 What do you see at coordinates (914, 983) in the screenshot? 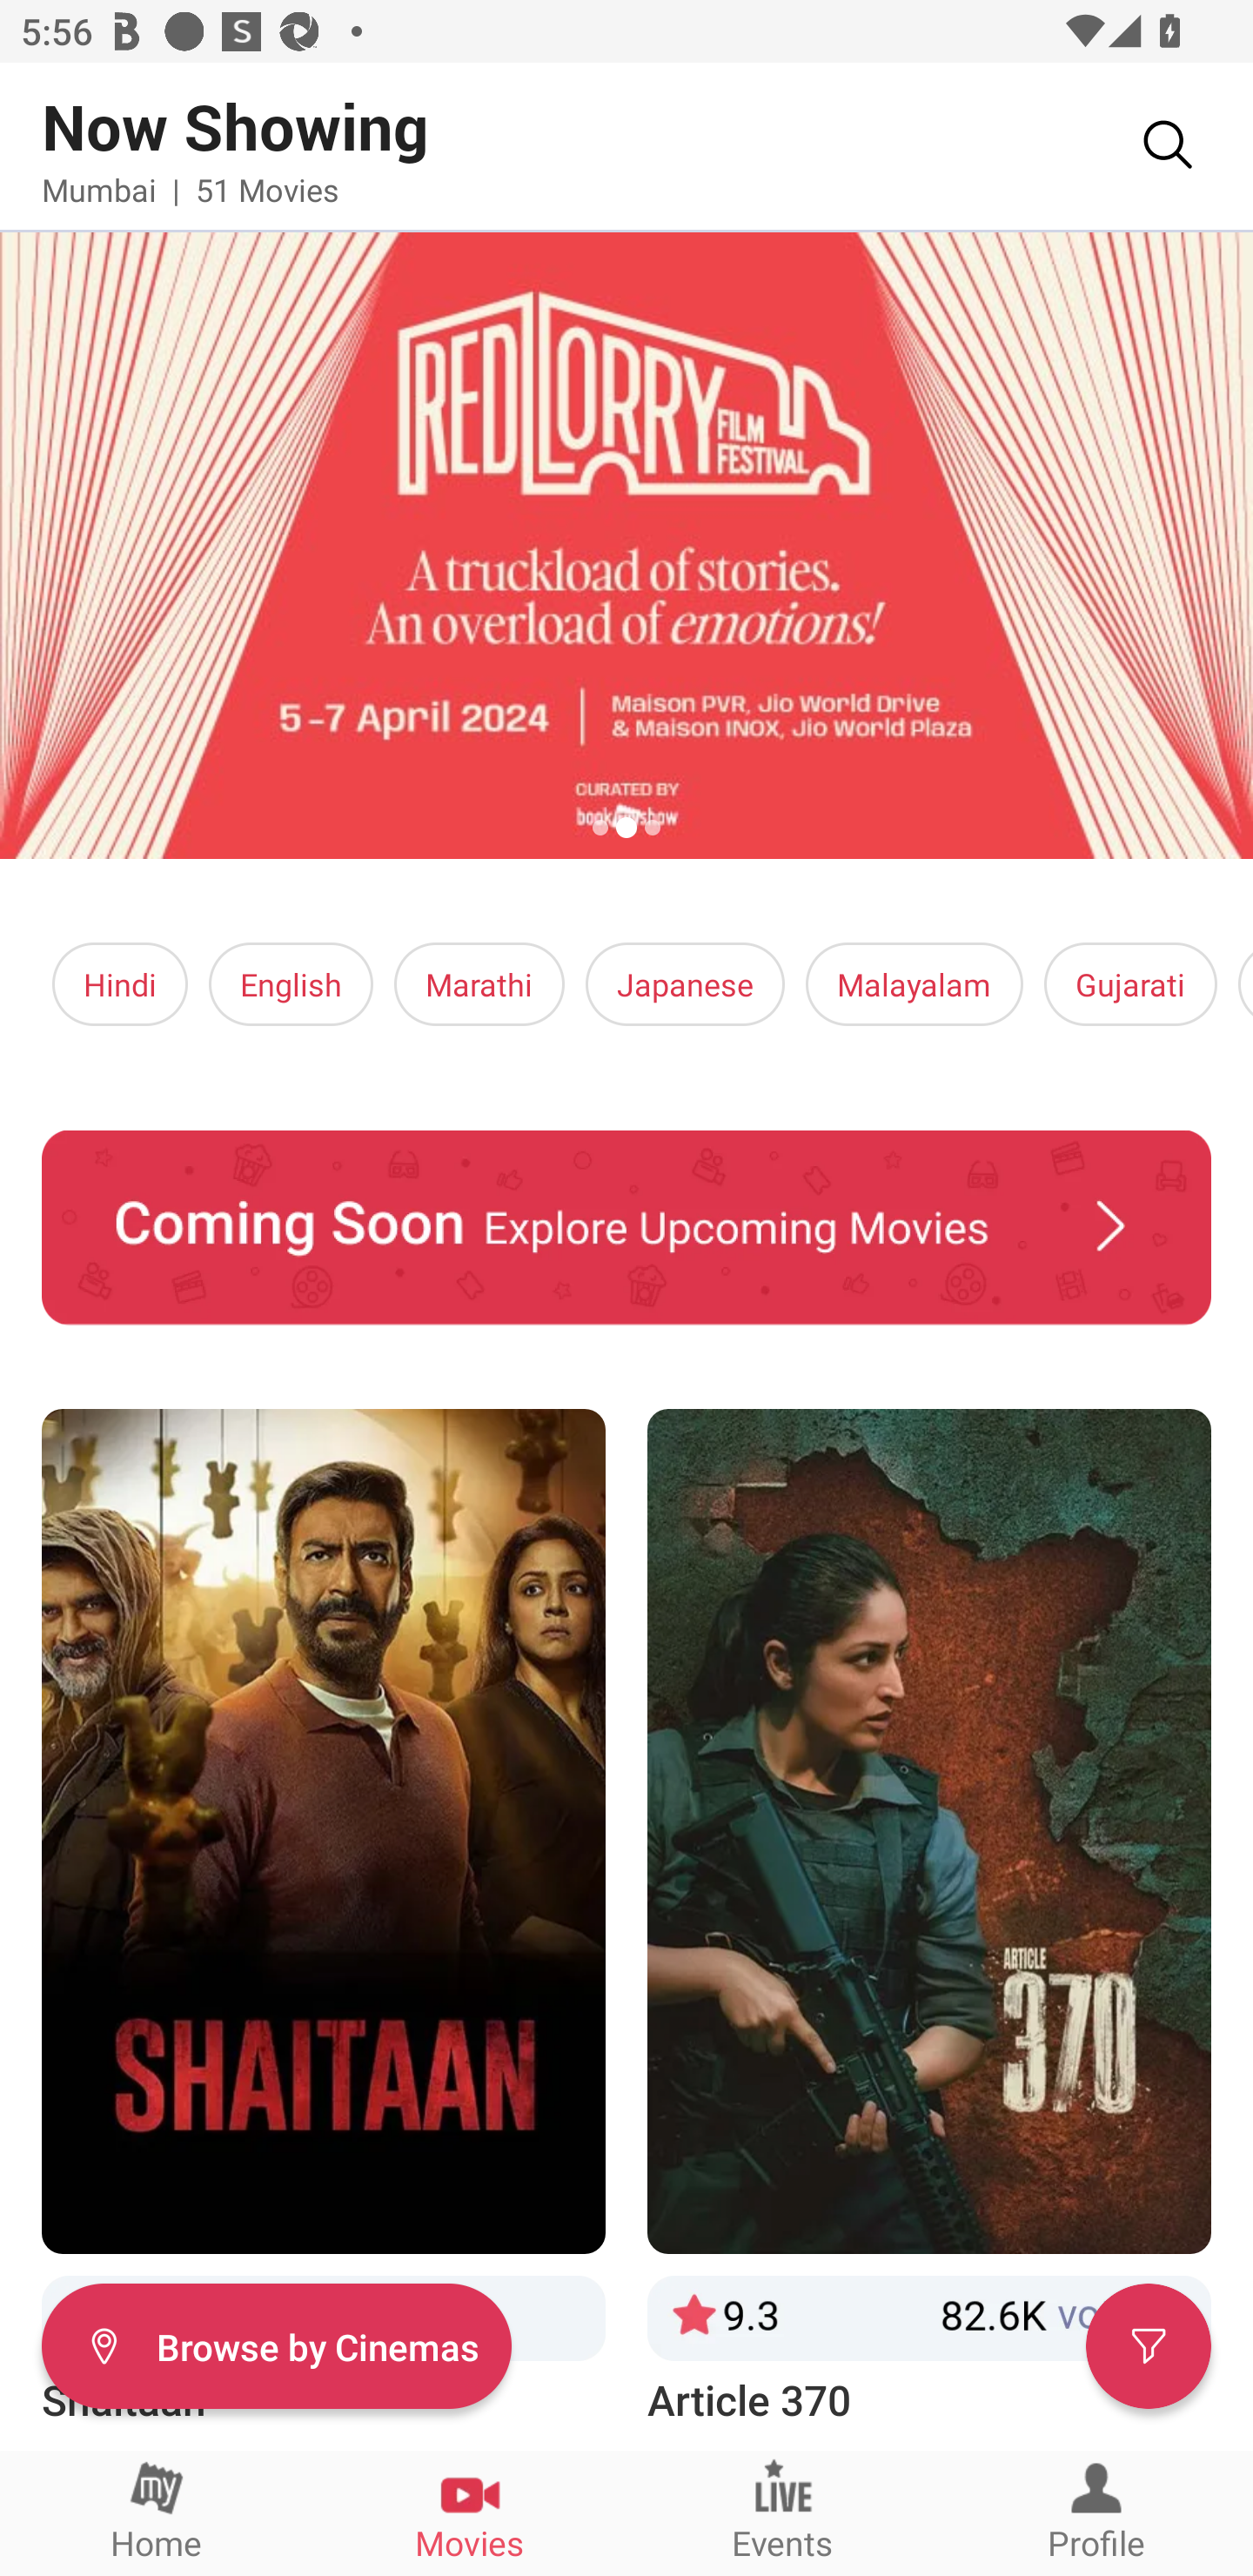
I see `Malayalam` at bounding box center [914, 983].